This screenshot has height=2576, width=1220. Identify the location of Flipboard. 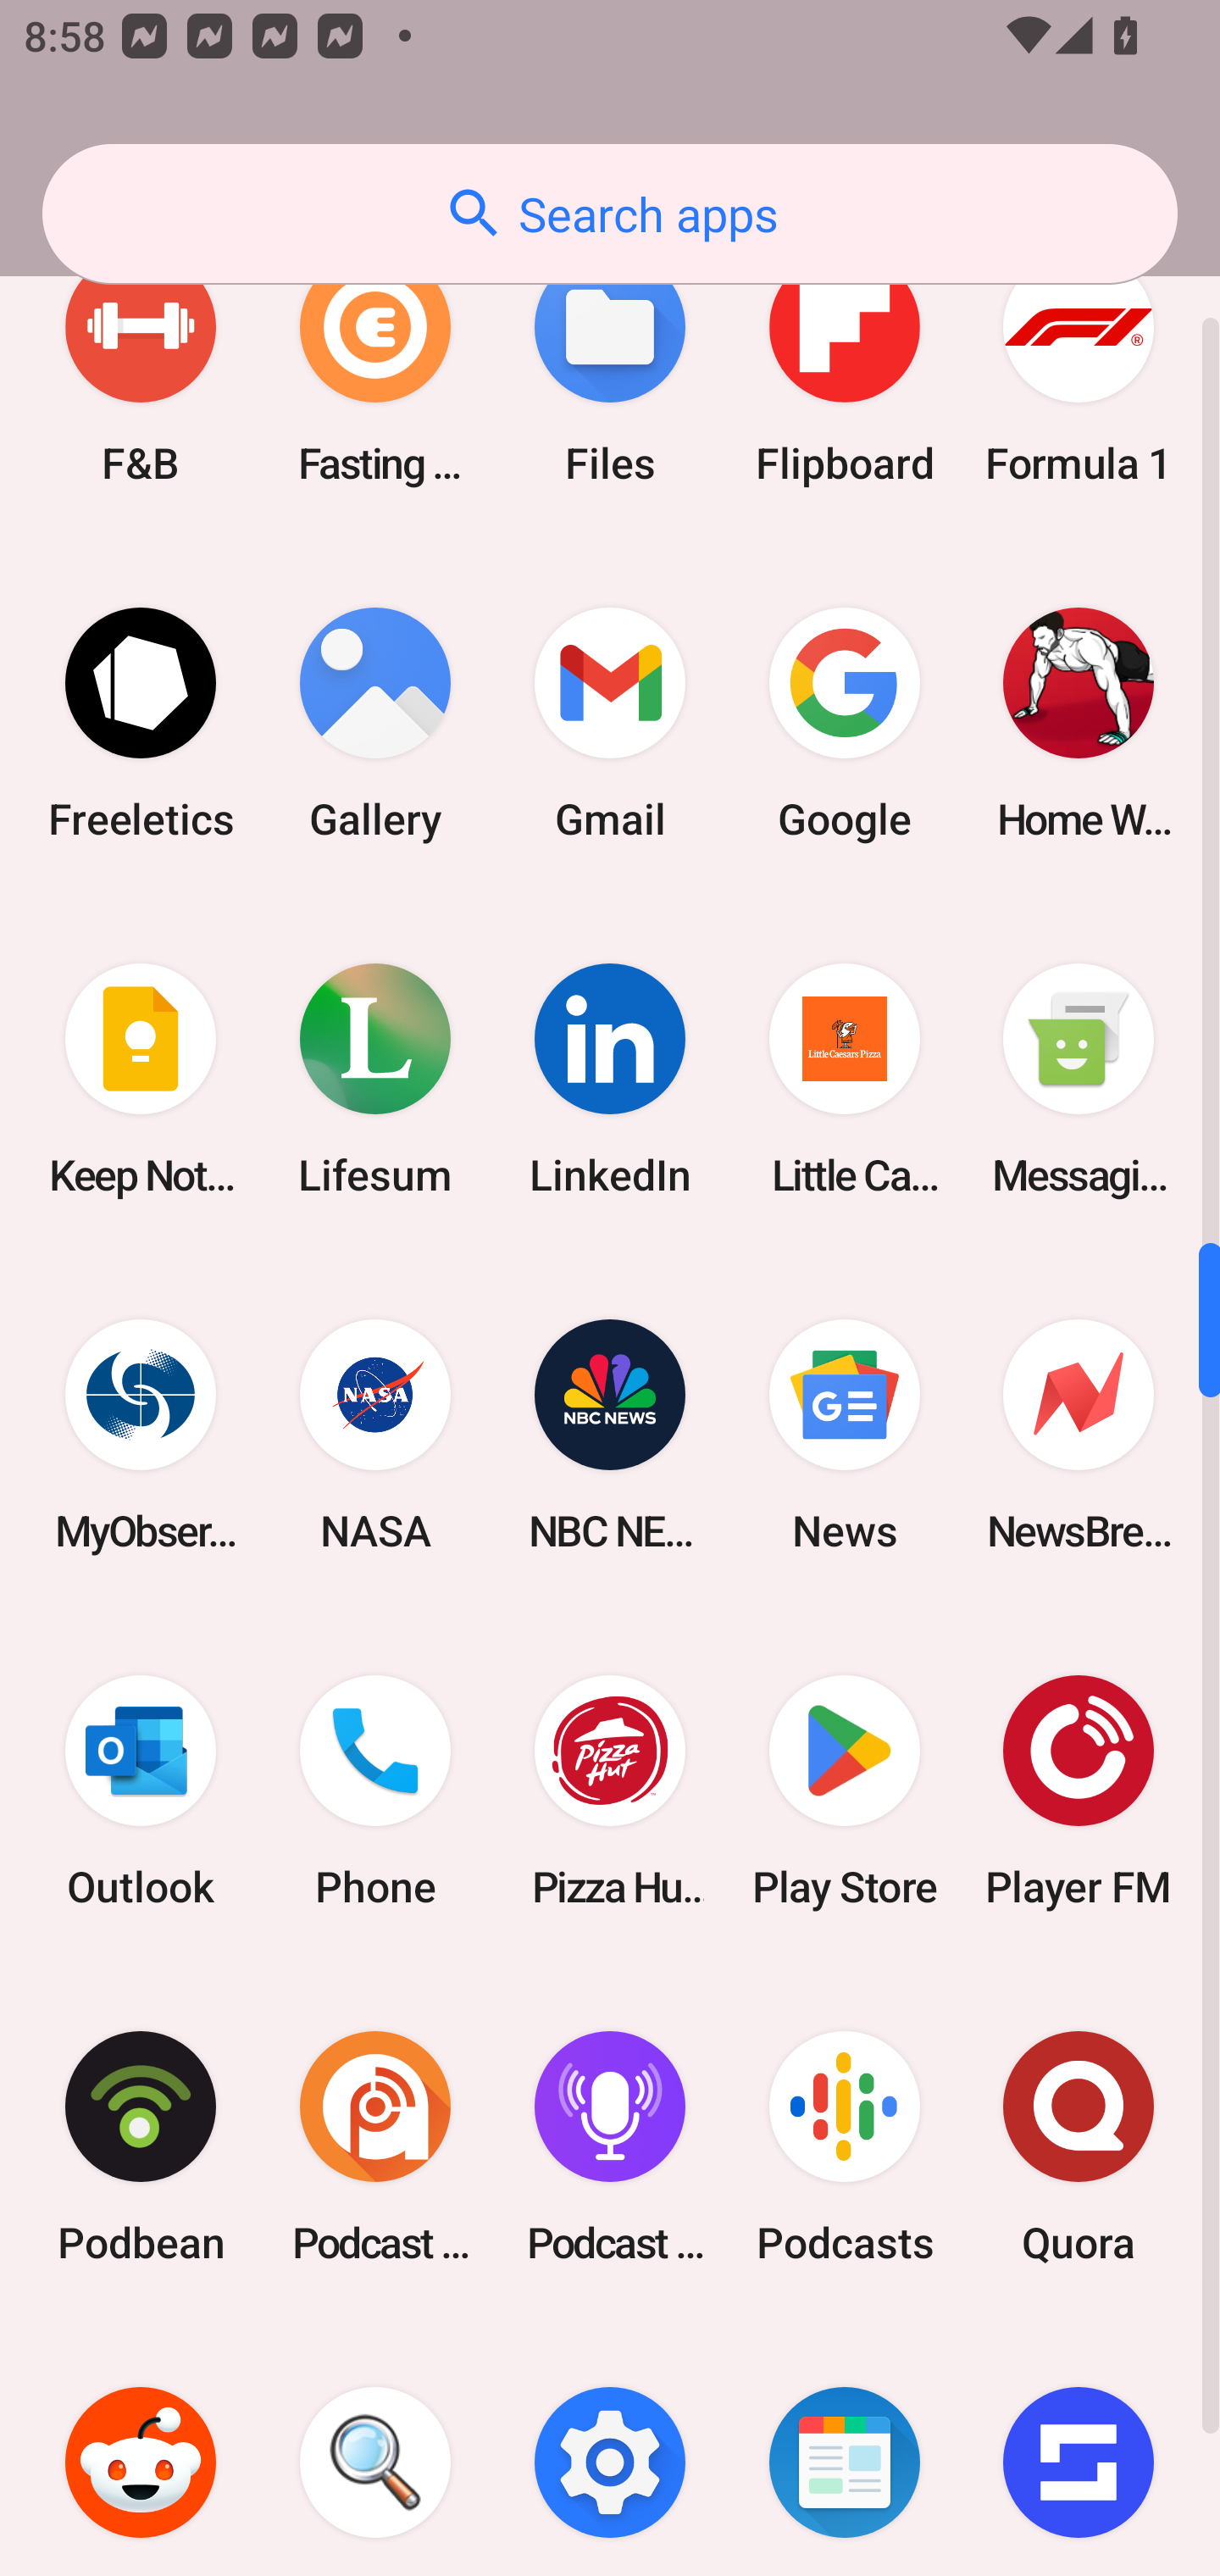
(844, 368).